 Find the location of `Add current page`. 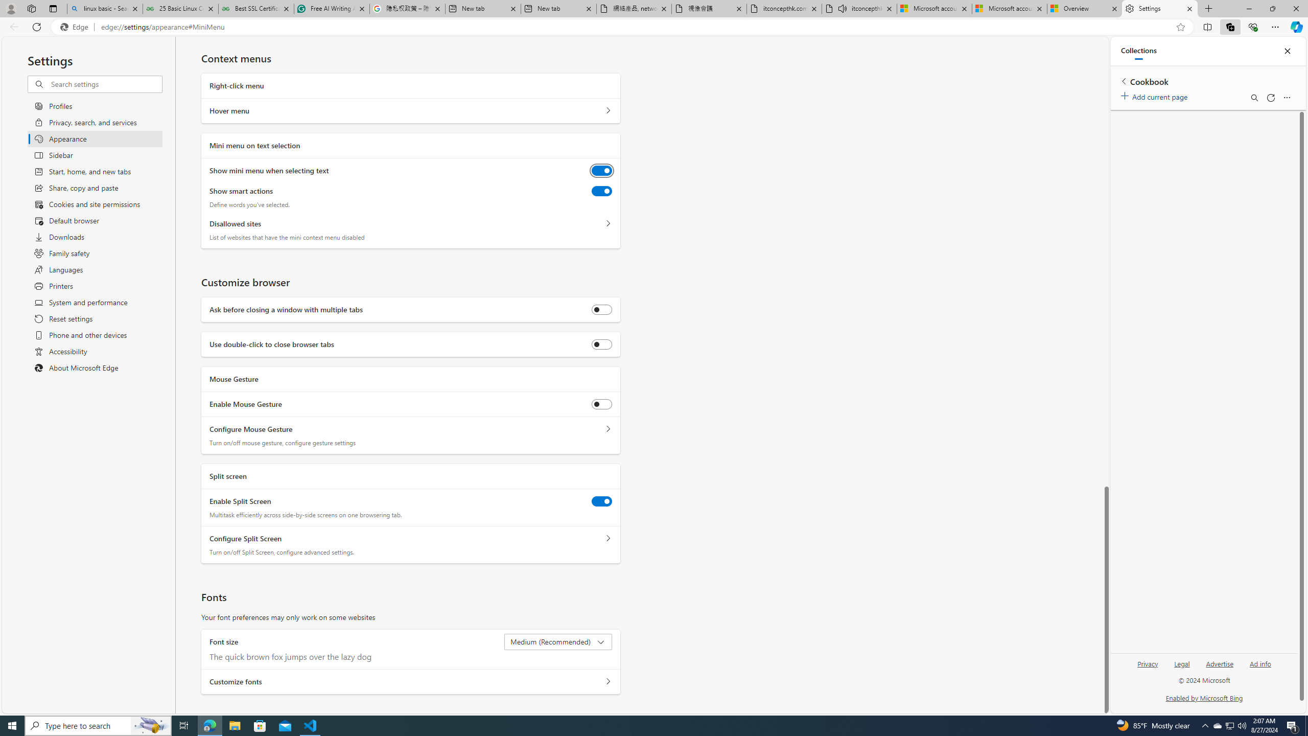

Add current page is located at coordinates (1156, 95).